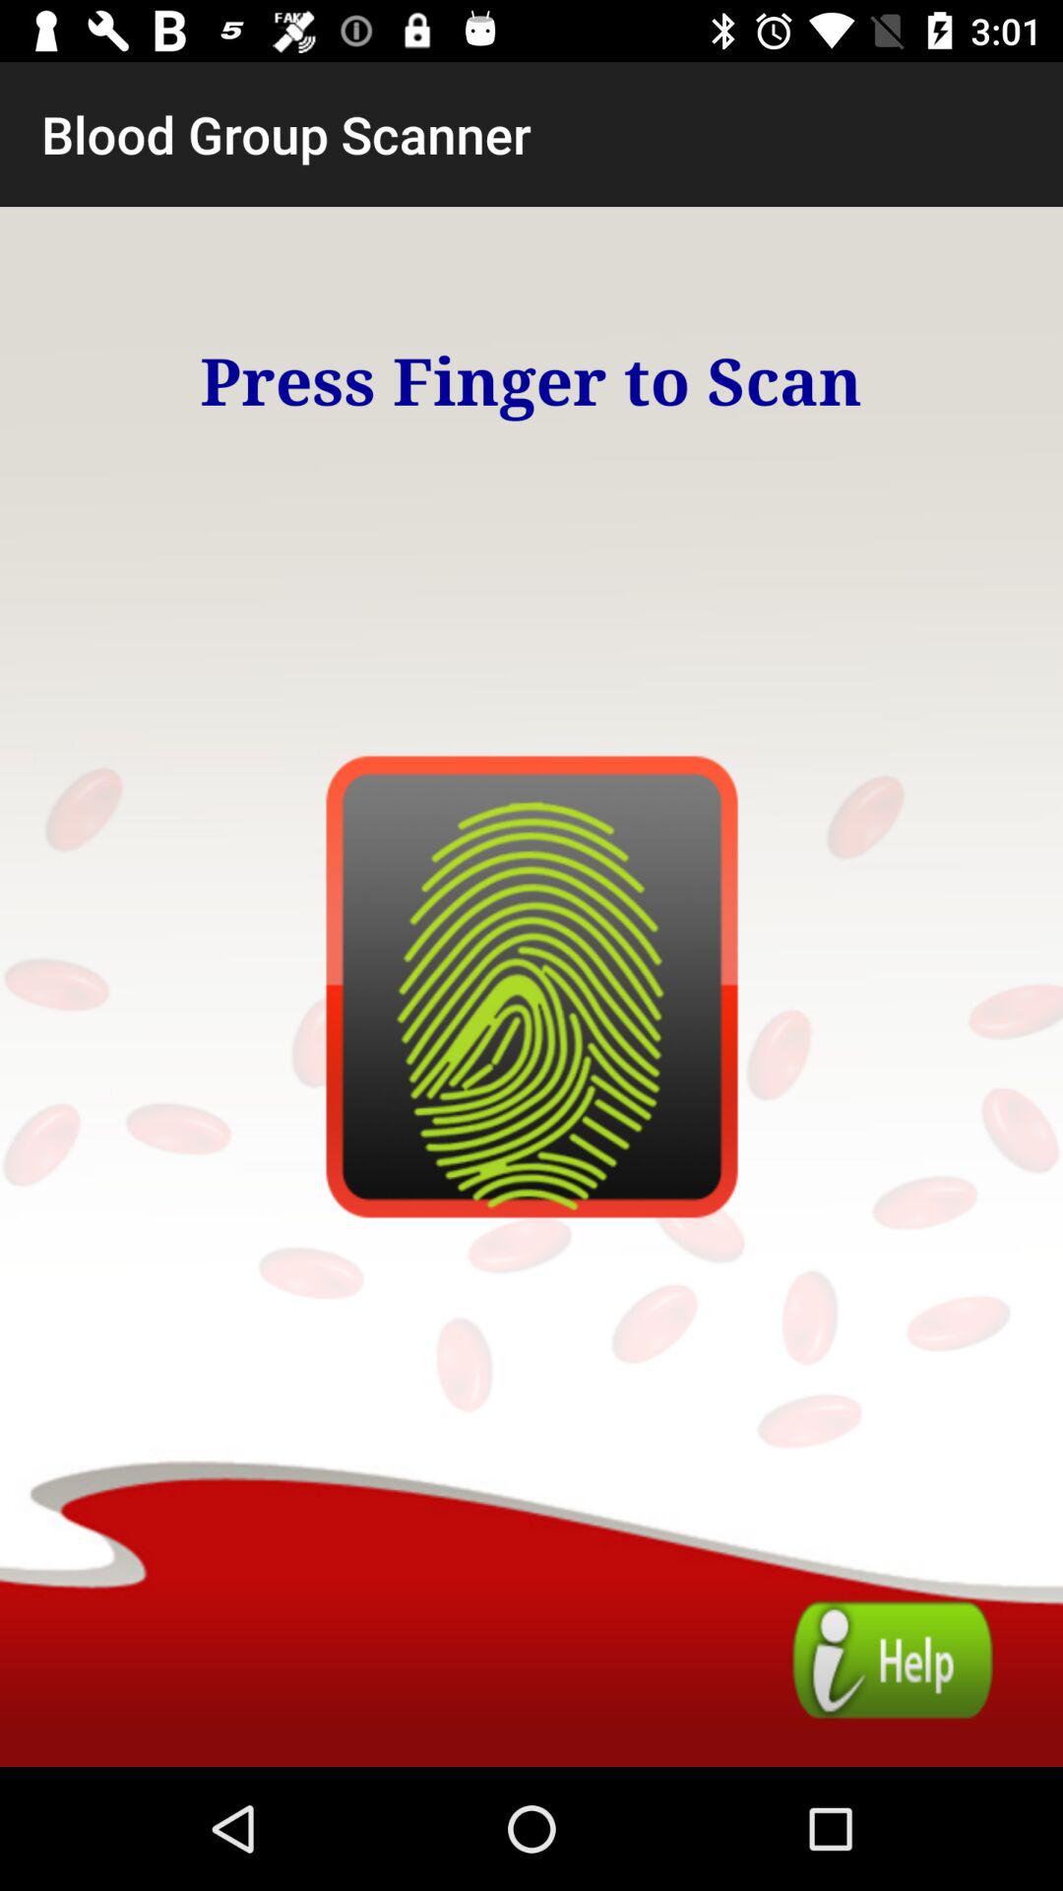 This screenshot has height=1891, width=1063. What do you see at coordinates (892, 1661) in the screenshot?
I see `click help option` at bounding box center [892, 1661].